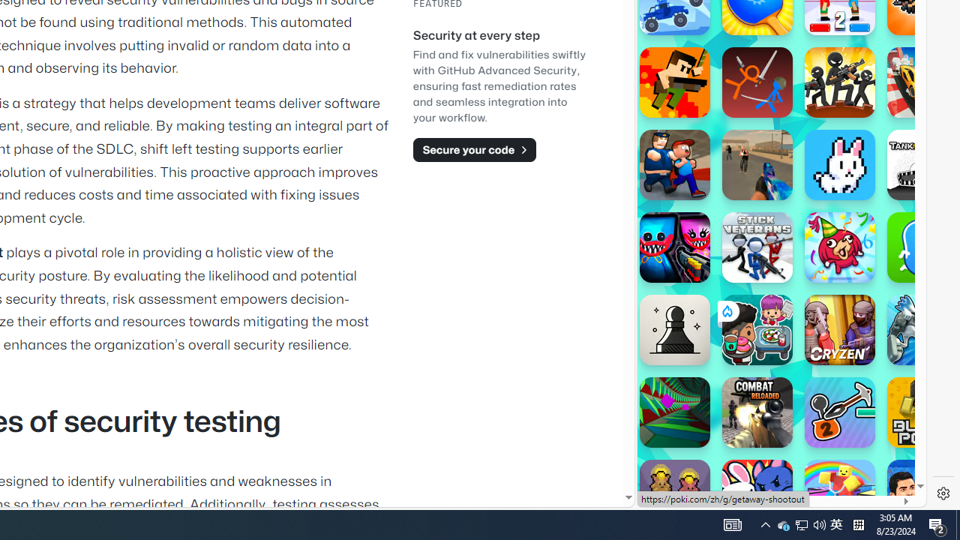  I want to click on Stickman Climb 2 Stickman Climb 2, so click(840, 412).